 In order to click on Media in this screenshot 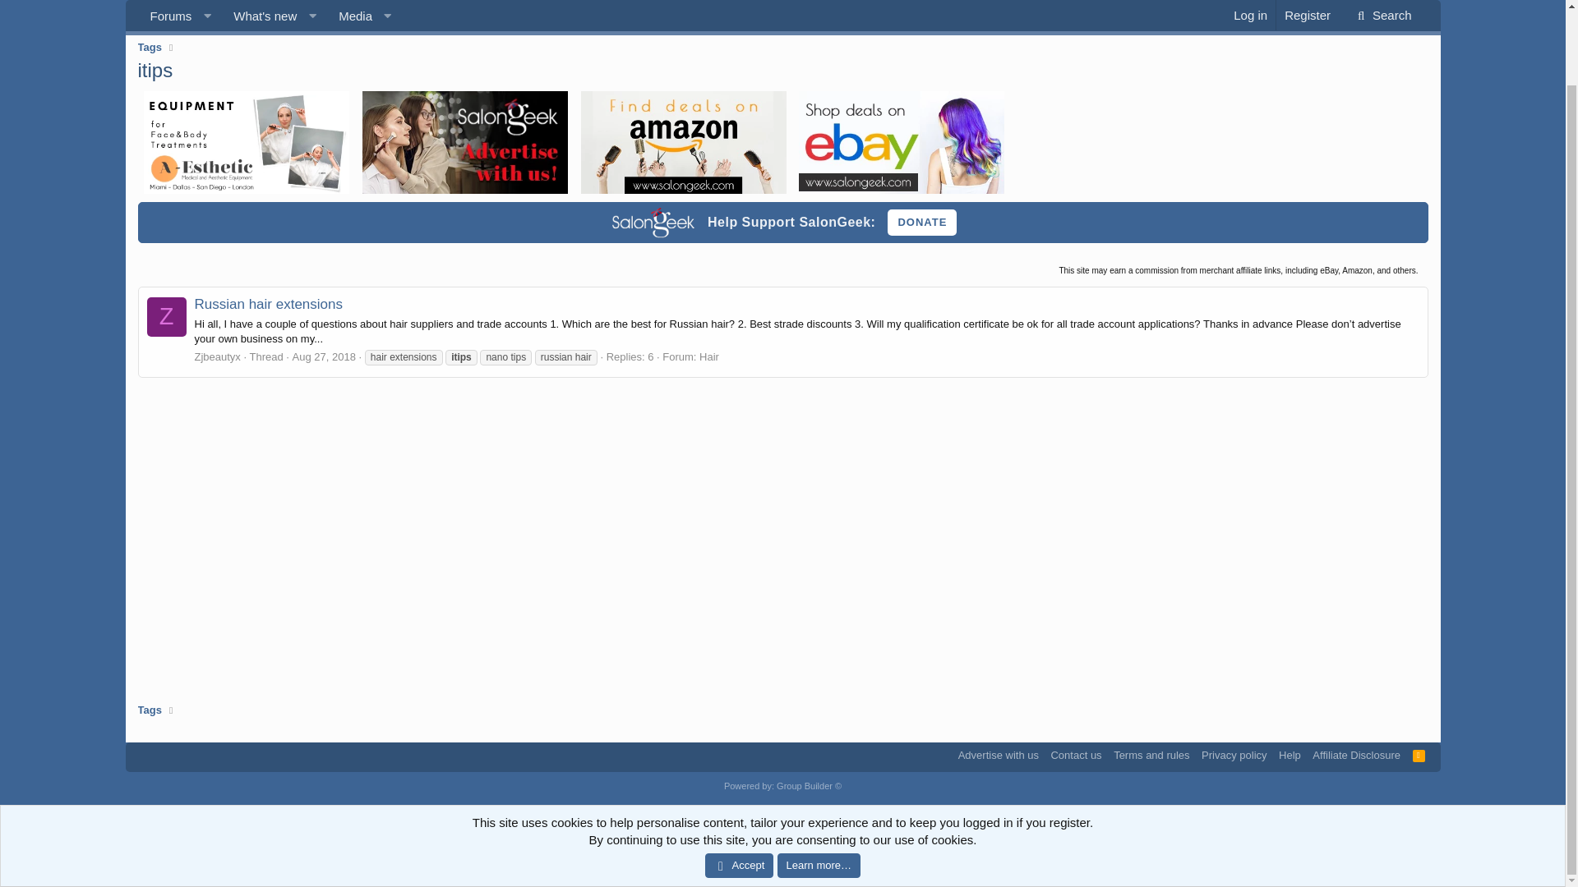, I will do `click(350, 4)`.